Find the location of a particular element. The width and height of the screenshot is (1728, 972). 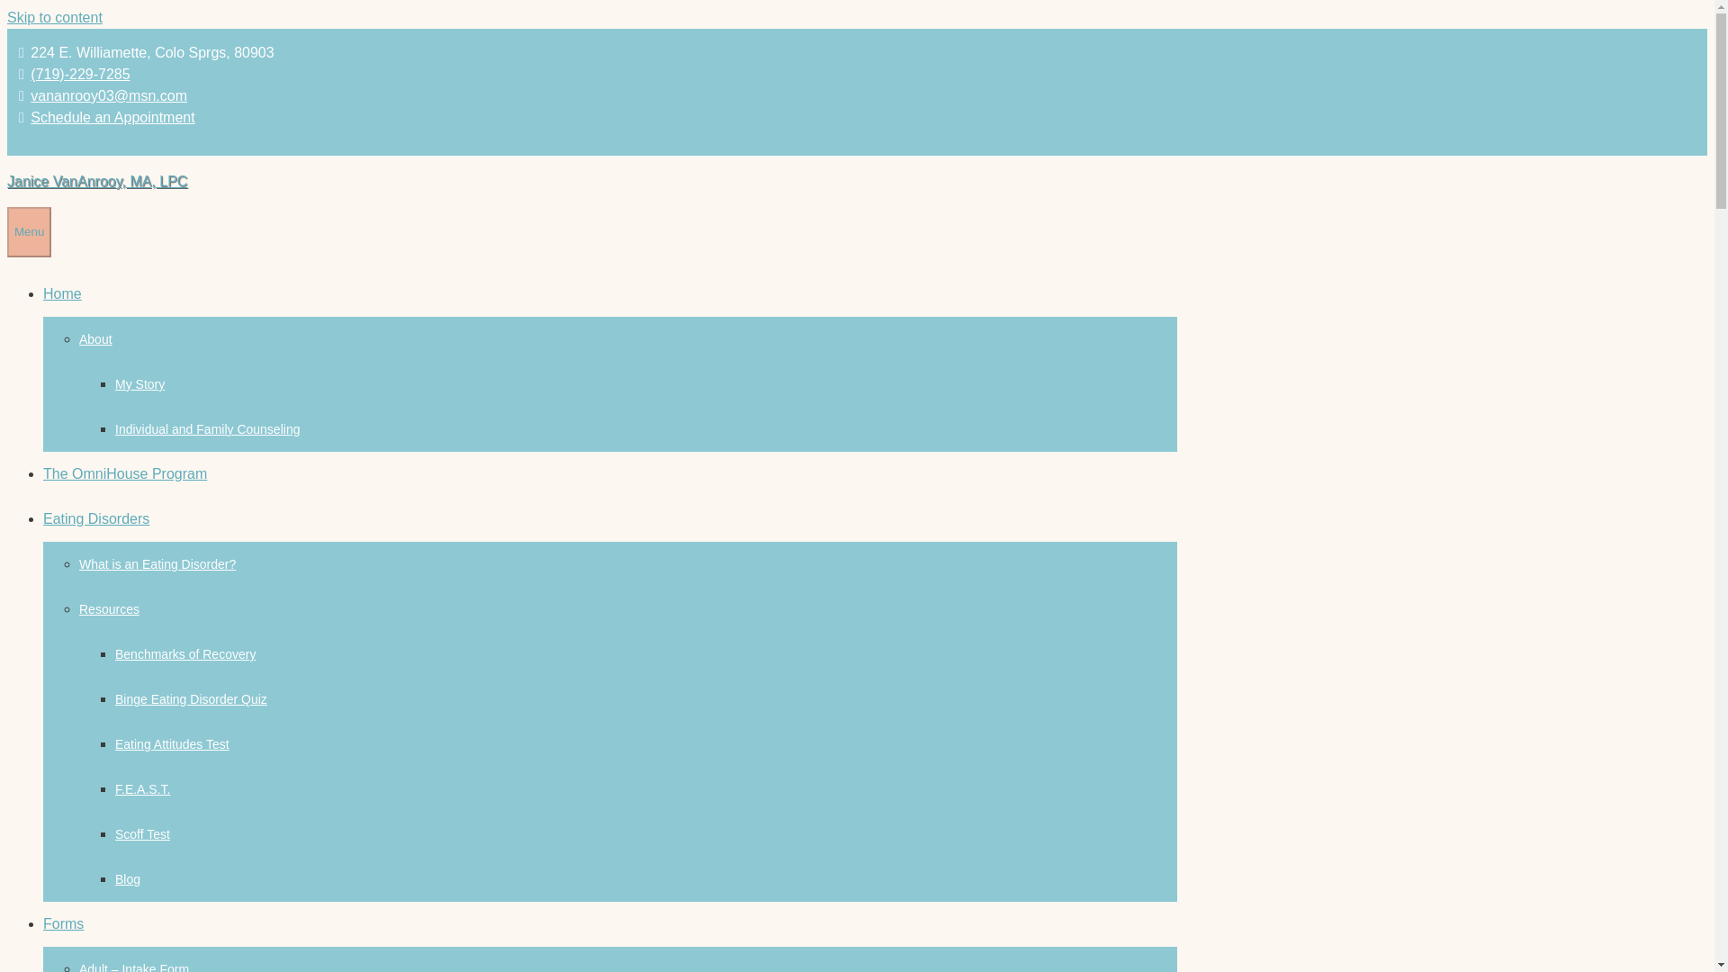

Forms is located at coordinates (63, 923).